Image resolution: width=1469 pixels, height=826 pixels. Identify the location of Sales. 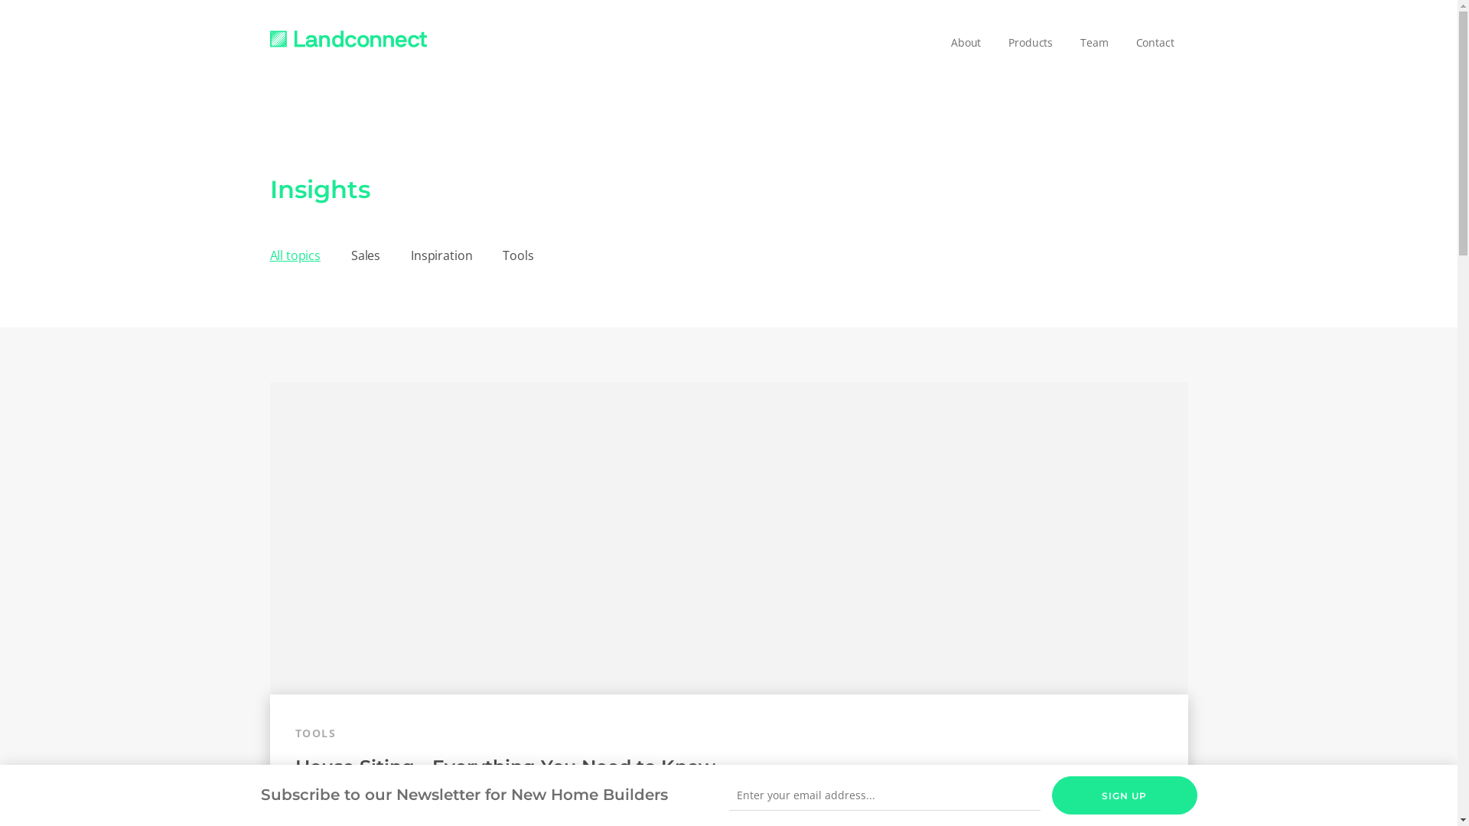
(366, 255).